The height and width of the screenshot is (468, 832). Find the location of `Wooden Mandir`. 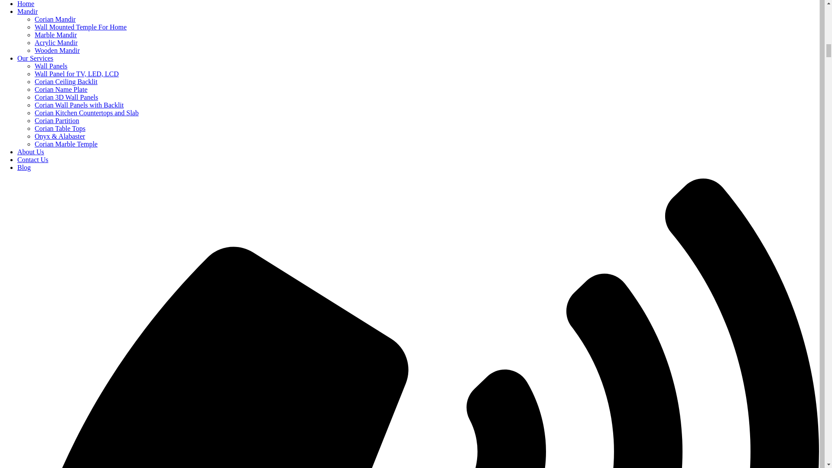

Wooden Mandir is located at coordinates (57, 50).